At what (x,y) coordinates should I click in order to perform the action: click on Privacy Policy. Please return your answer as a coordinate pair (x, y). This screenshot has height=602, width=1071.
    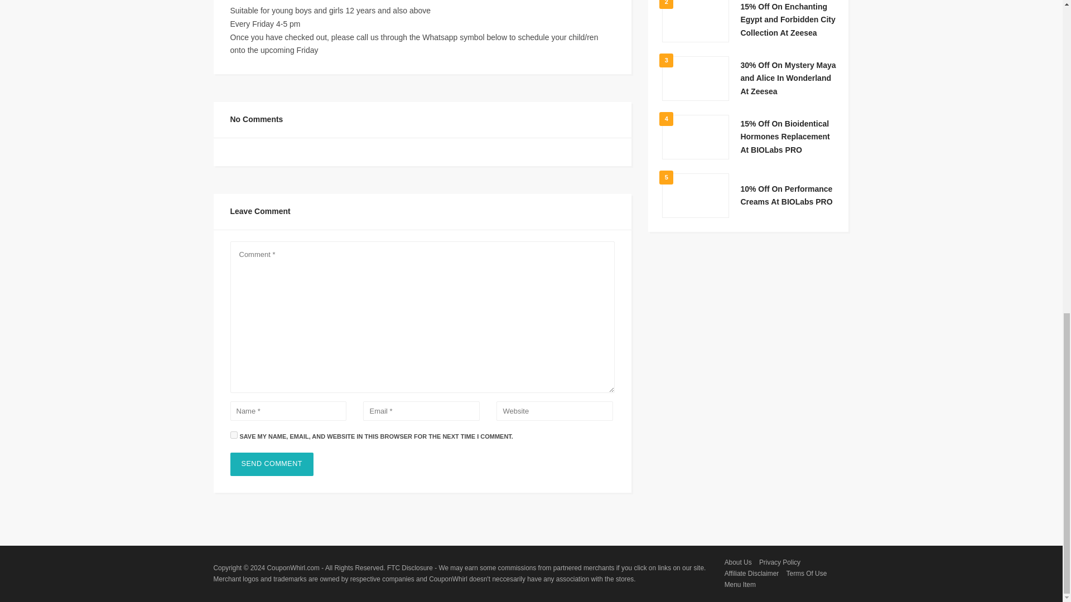
    Looking at the image, I should click on (780, 562).